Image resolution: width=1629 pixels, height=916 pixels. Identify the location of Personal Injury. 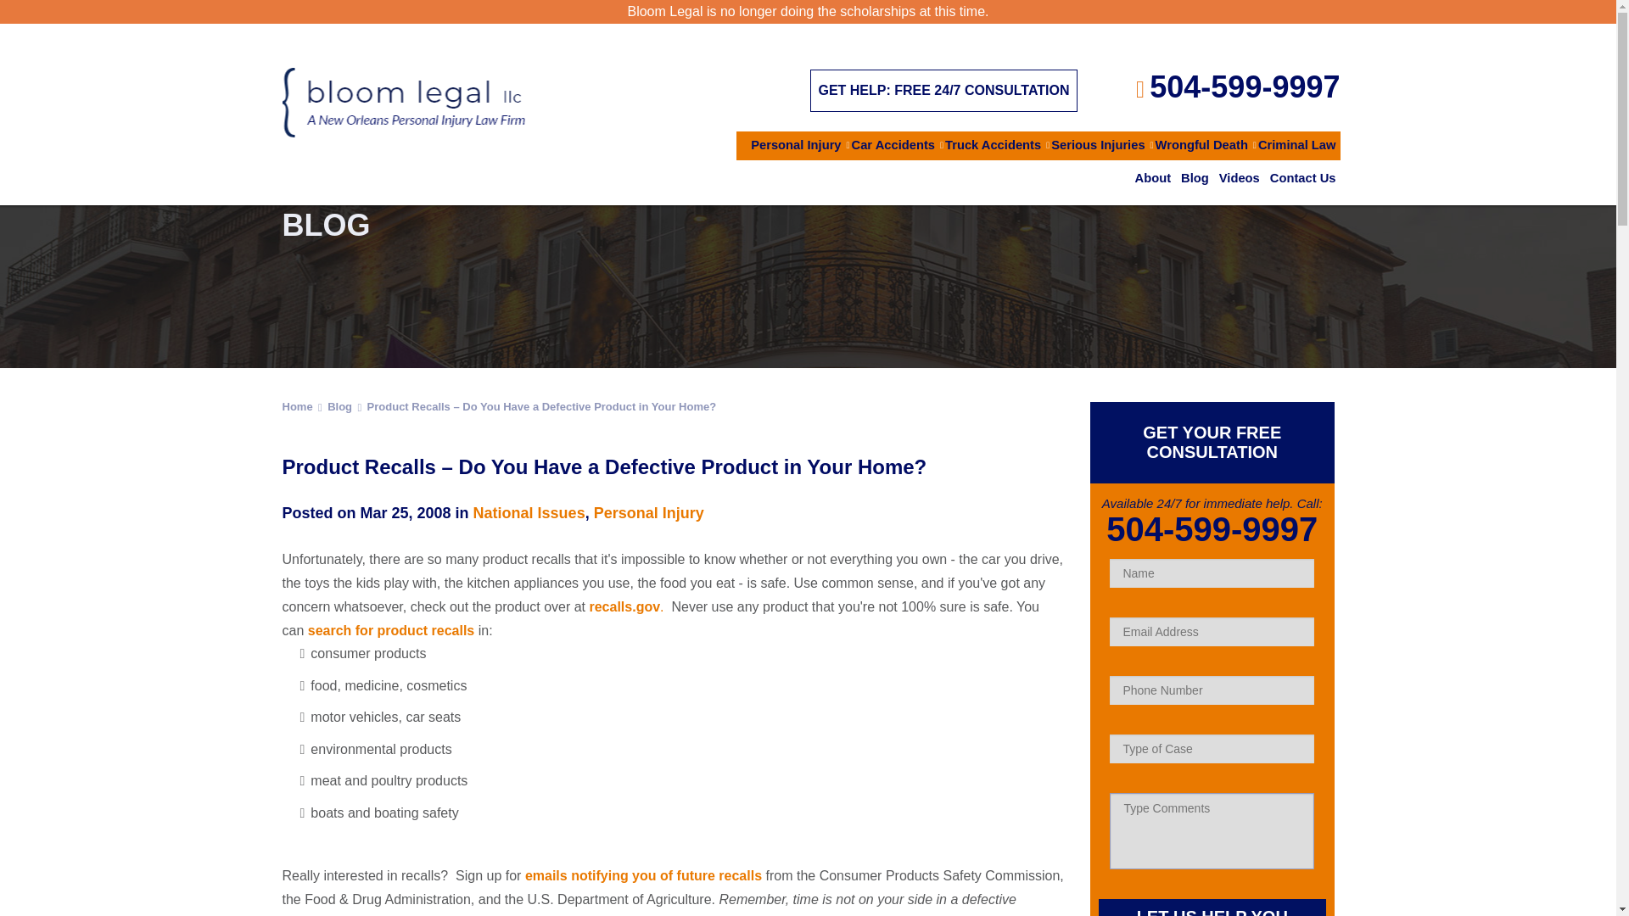
(796, 145).